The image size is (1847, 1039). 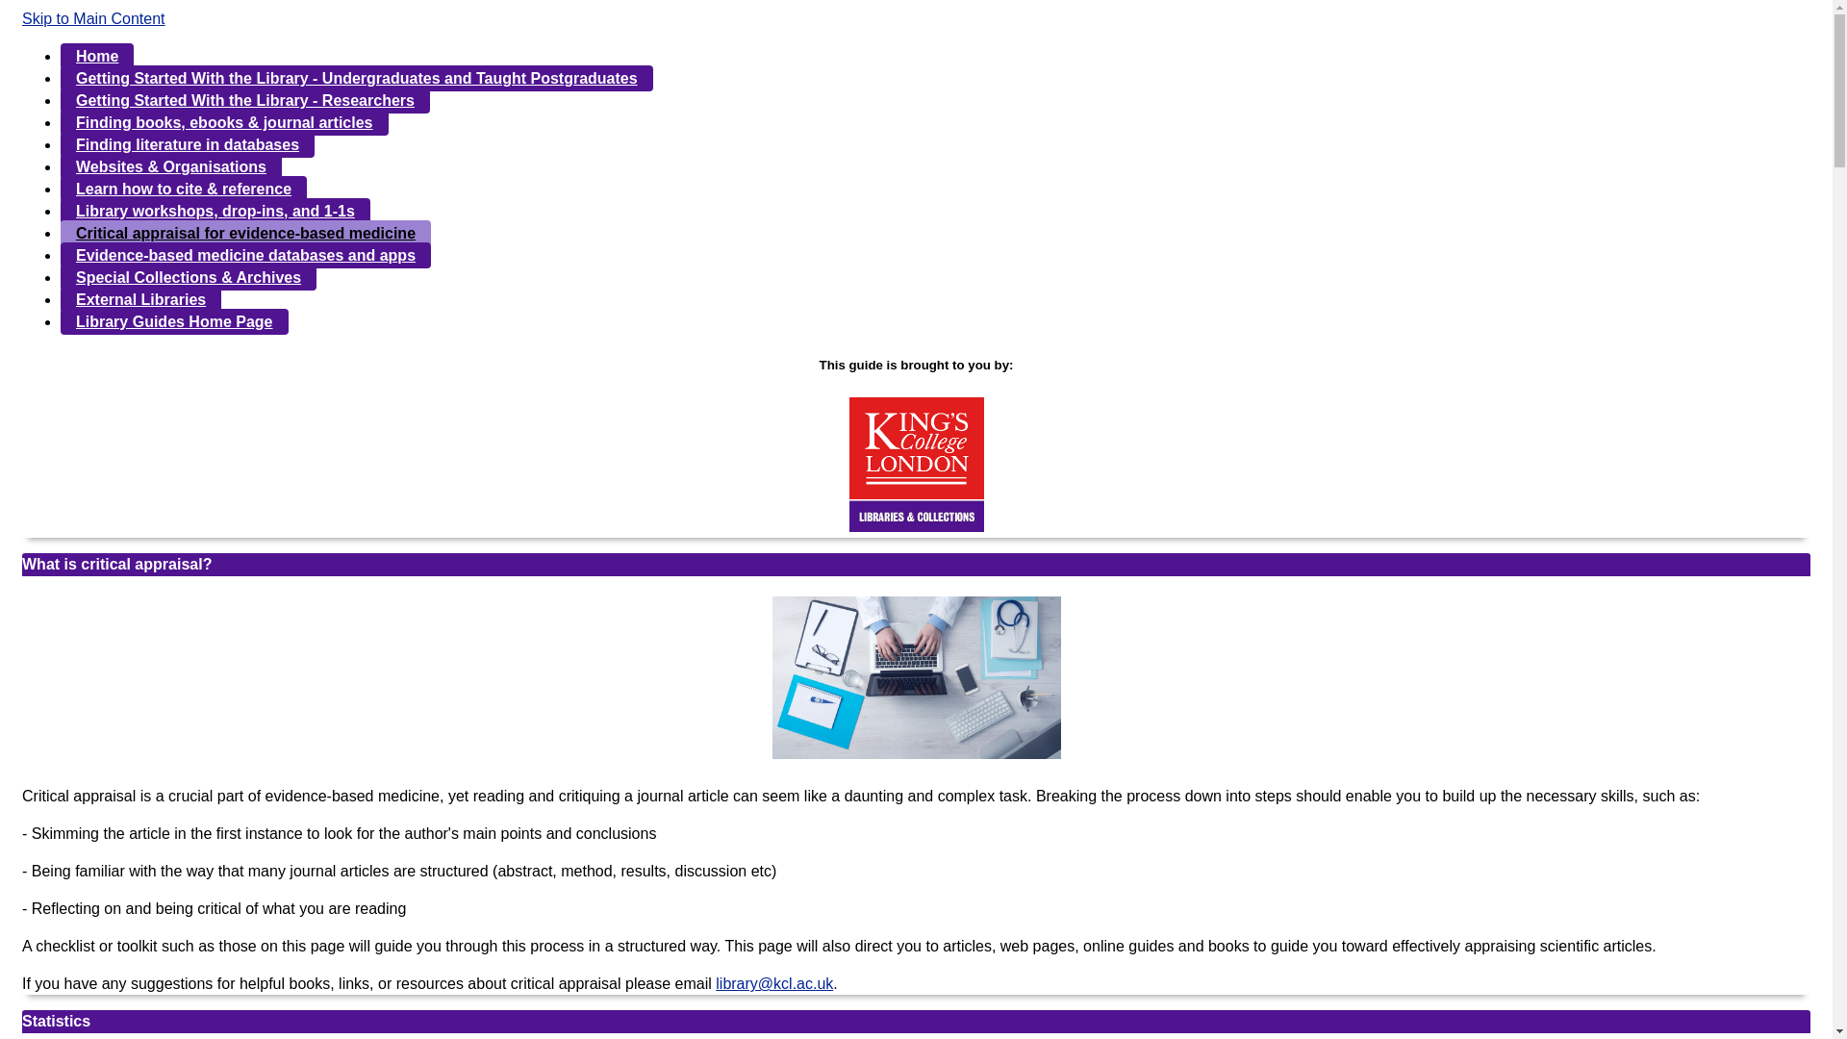 I want to click on Library Guides Home Page, so click(x=174, y=321).